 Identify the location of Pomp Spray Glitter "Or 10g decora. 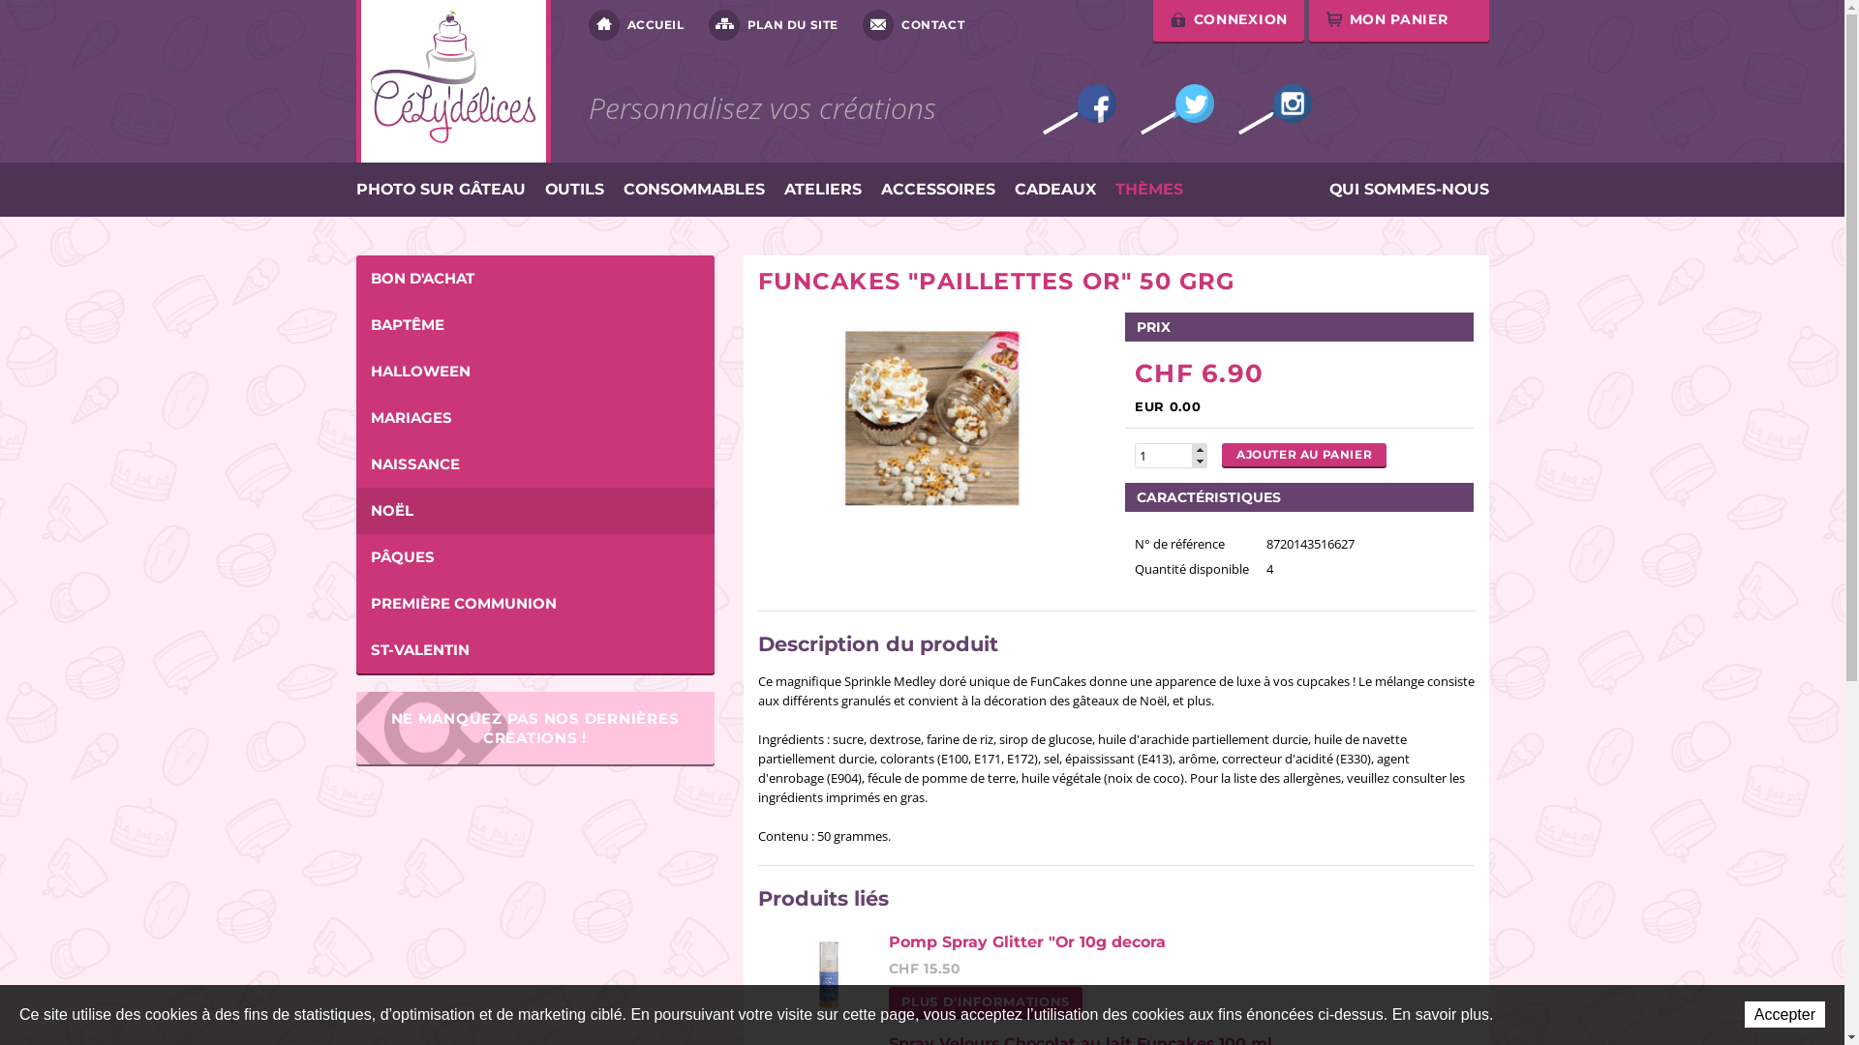
(1027, 942).